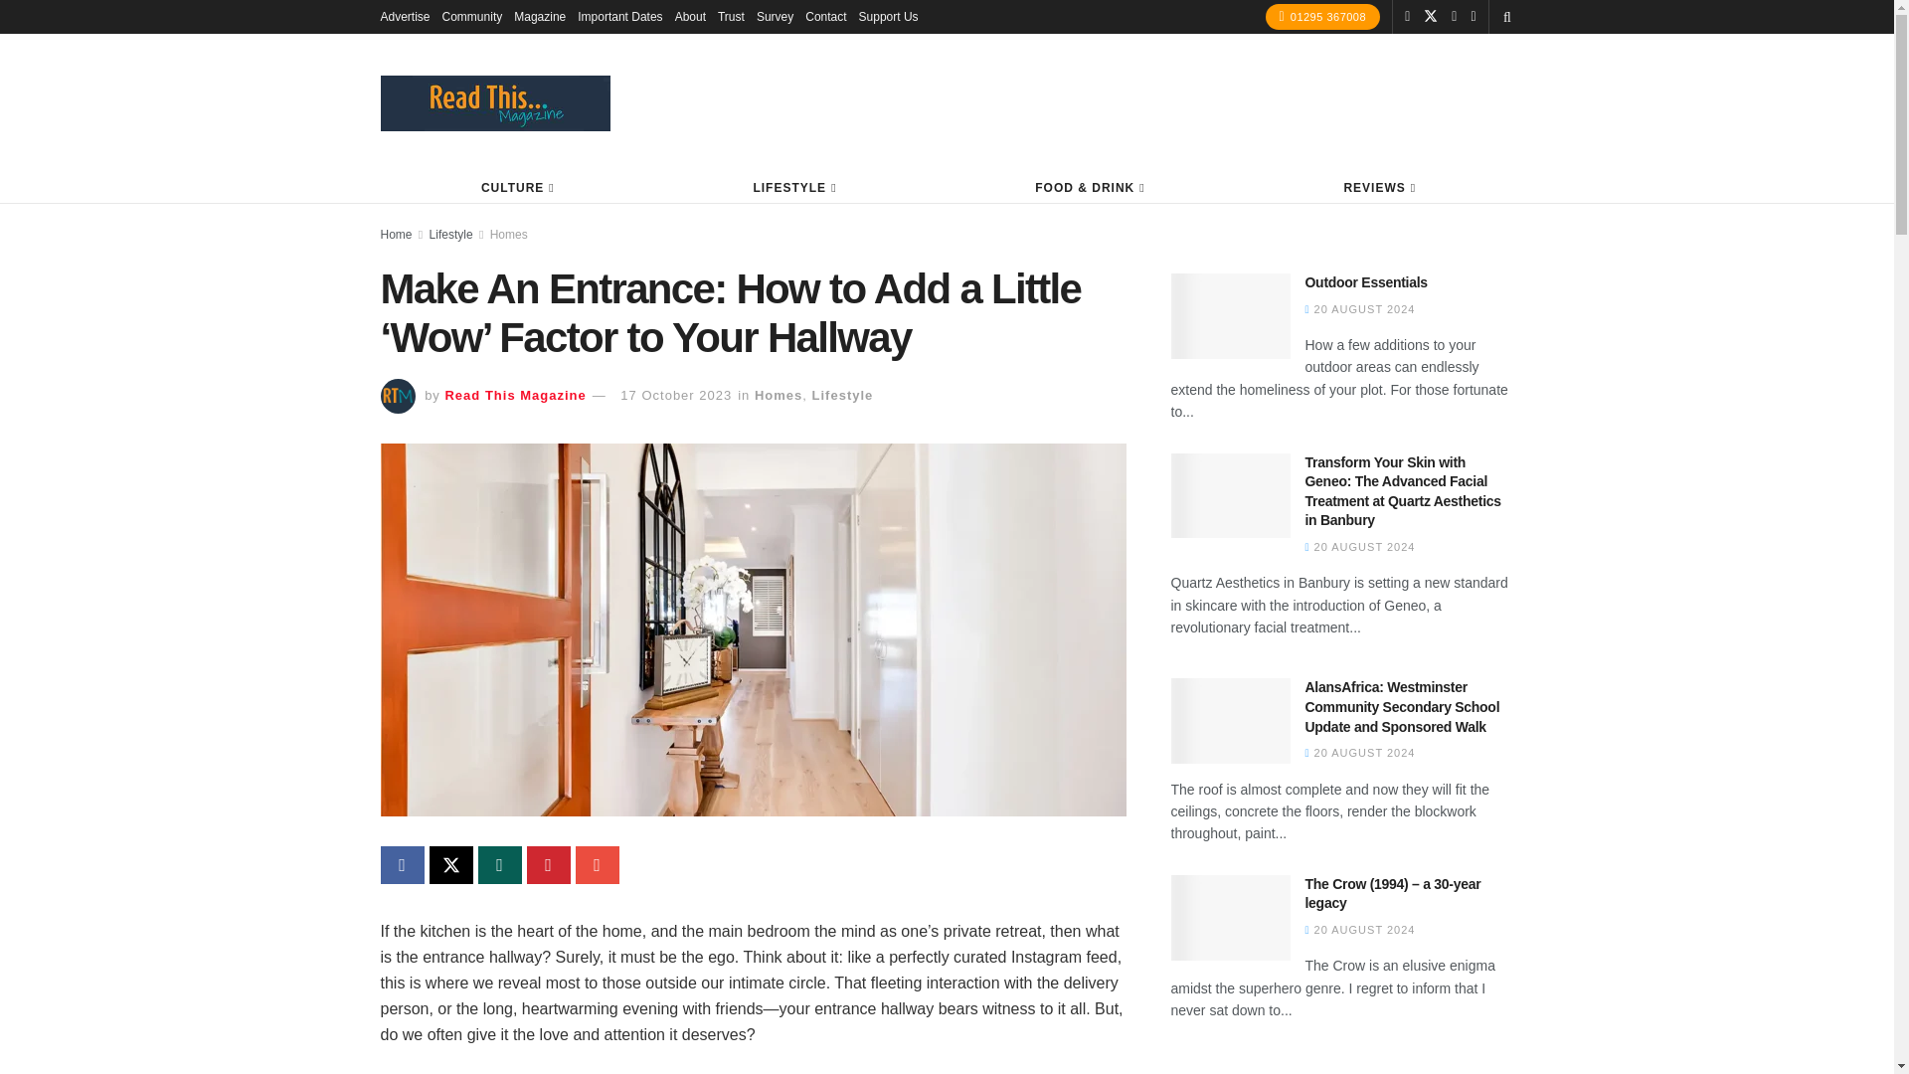 The image size is (1909, 1074). I want to click on Read This Magazine, so click(515, 395).